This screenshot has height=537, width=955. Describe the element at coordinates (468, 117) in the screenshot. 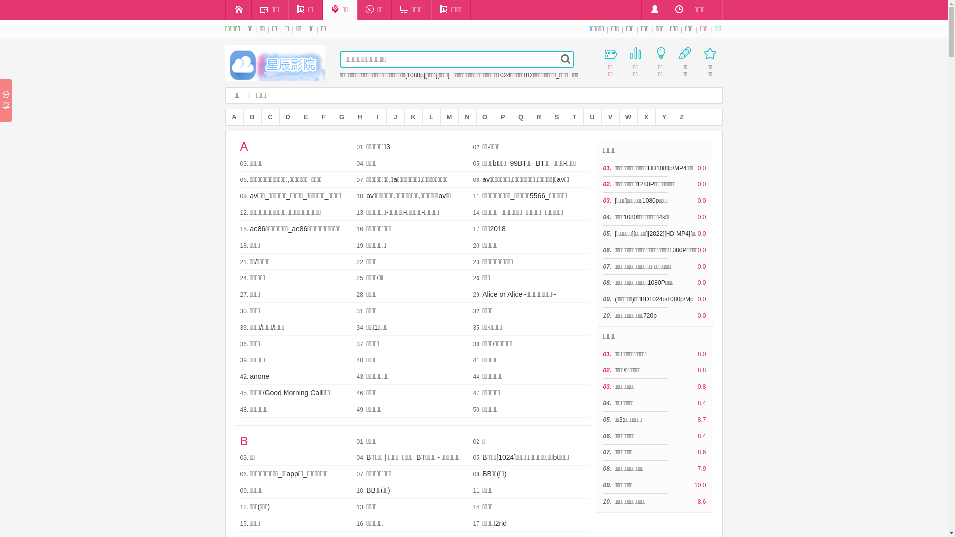

I see `N` at that location.